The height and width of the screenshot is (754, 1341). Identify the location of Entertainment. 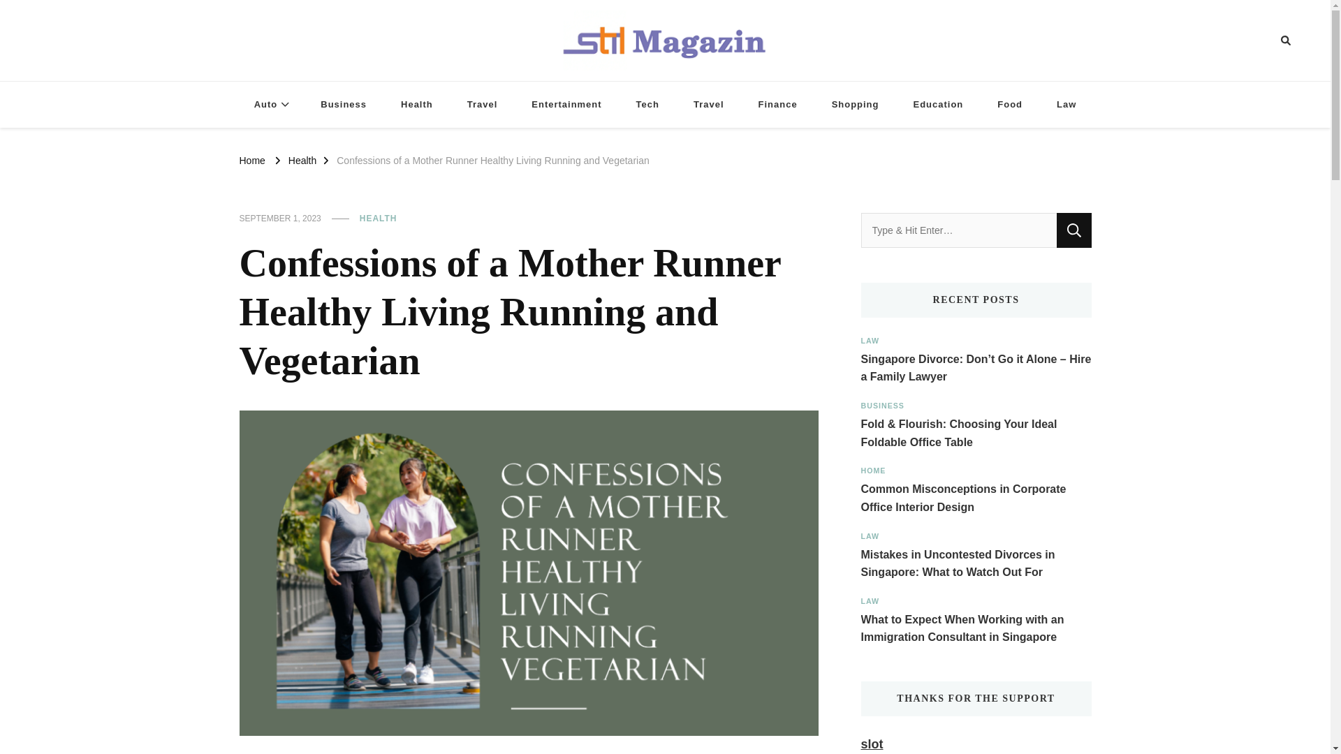
(566, 105).